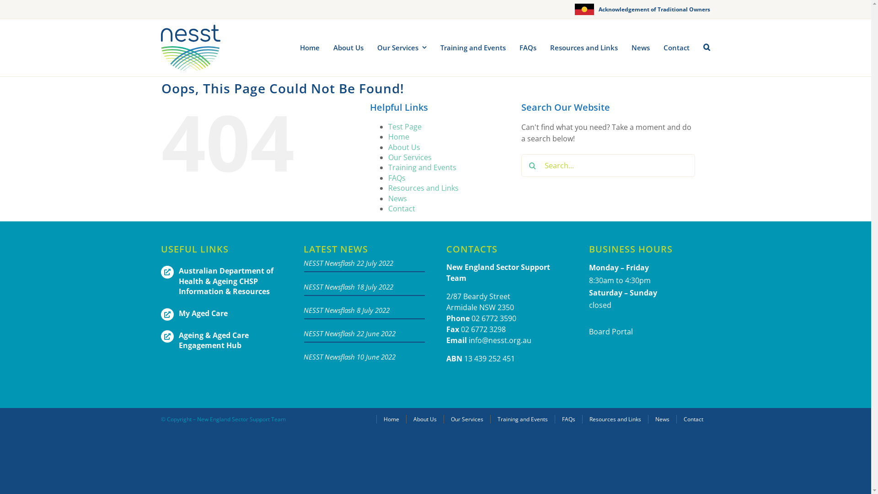 This screenshot has width=878, height=494. I want to click on FAQs, so click(568, 419).